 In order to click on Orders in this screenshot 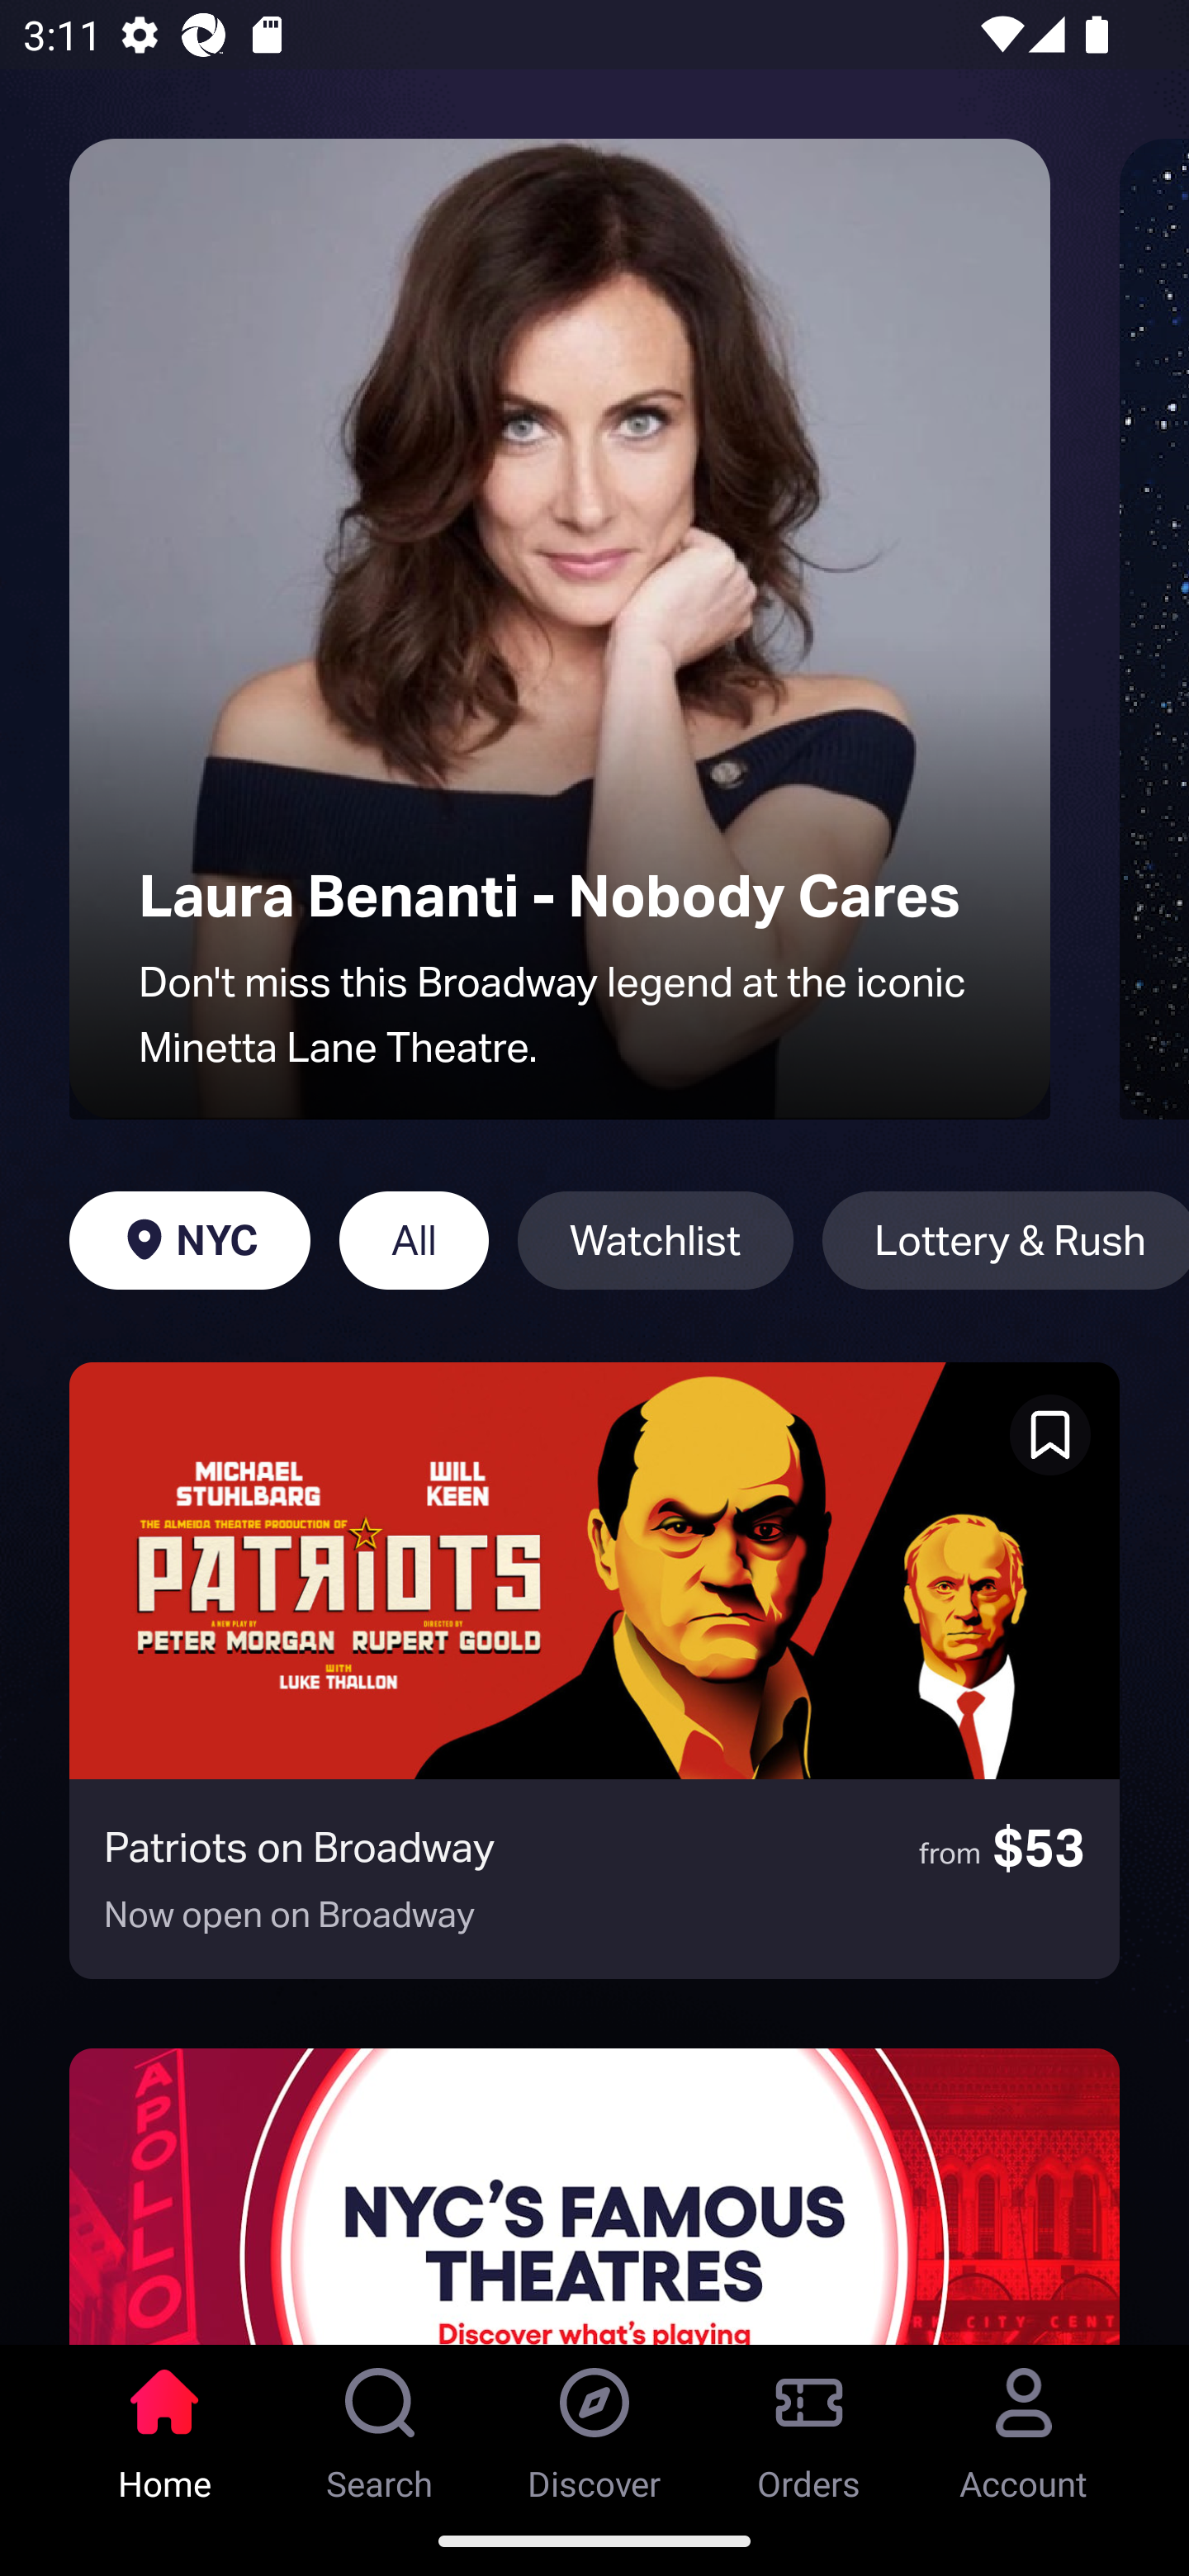, I will do `click(809, 2425)`.